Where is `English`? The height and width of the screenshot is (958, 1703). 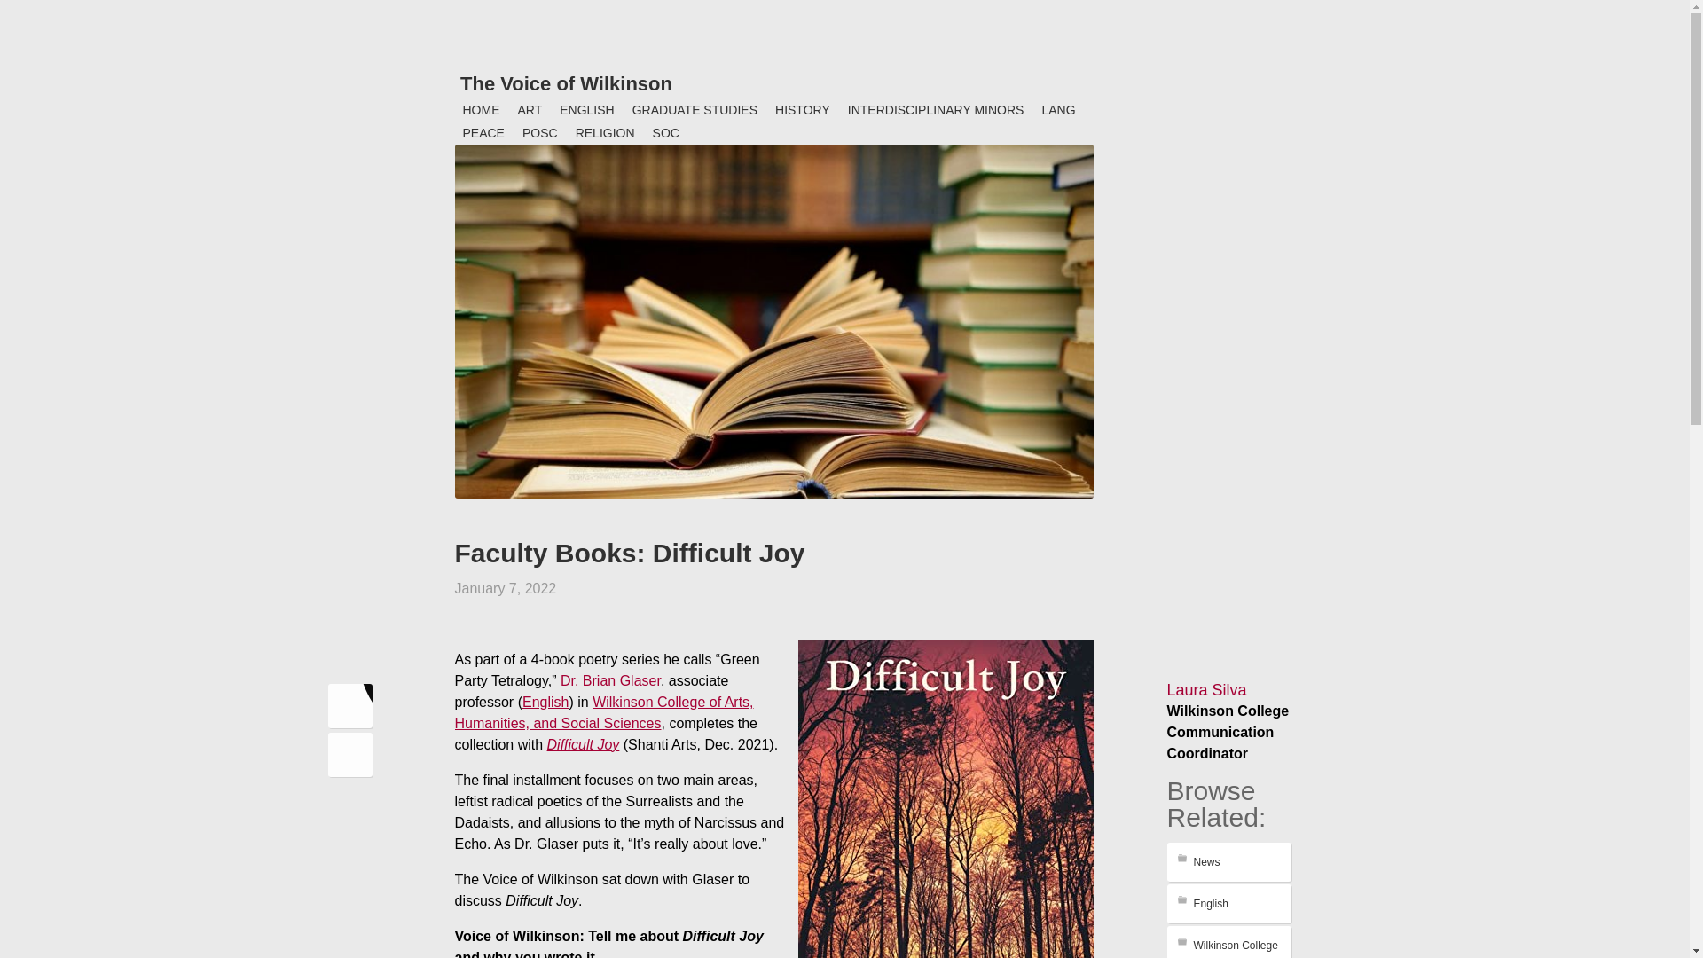 English is located at coordinates (1228, 903).